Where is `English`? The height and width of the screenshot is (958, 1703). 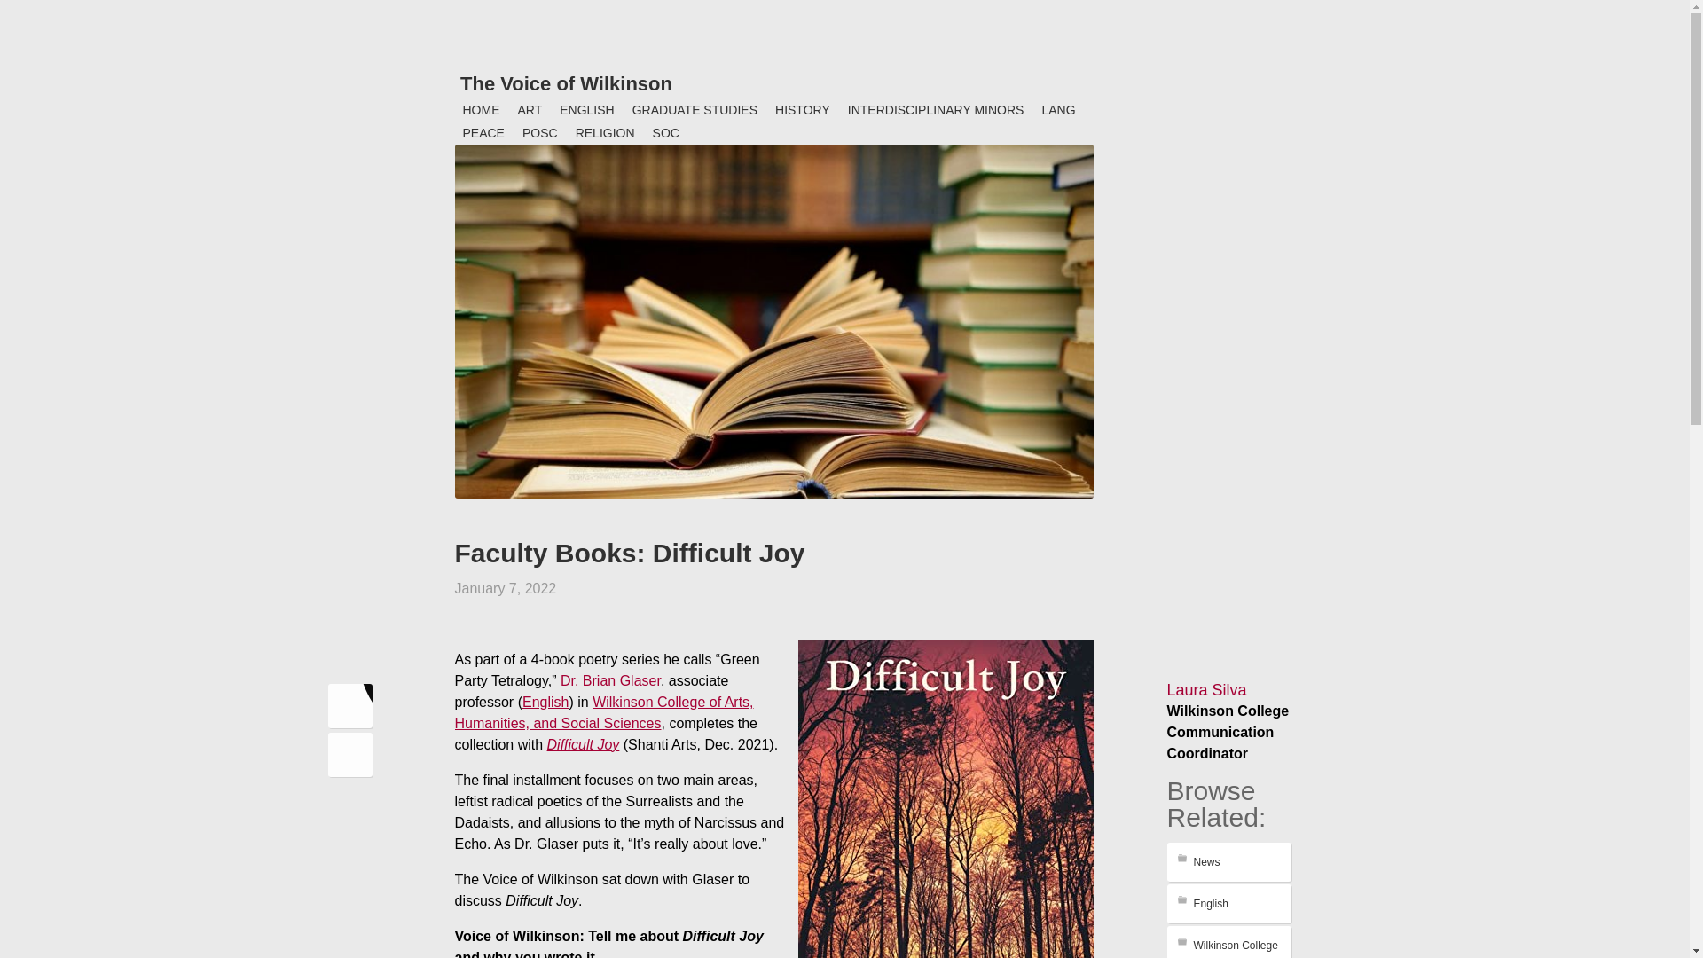 English is located at coordinates (1228, 903).